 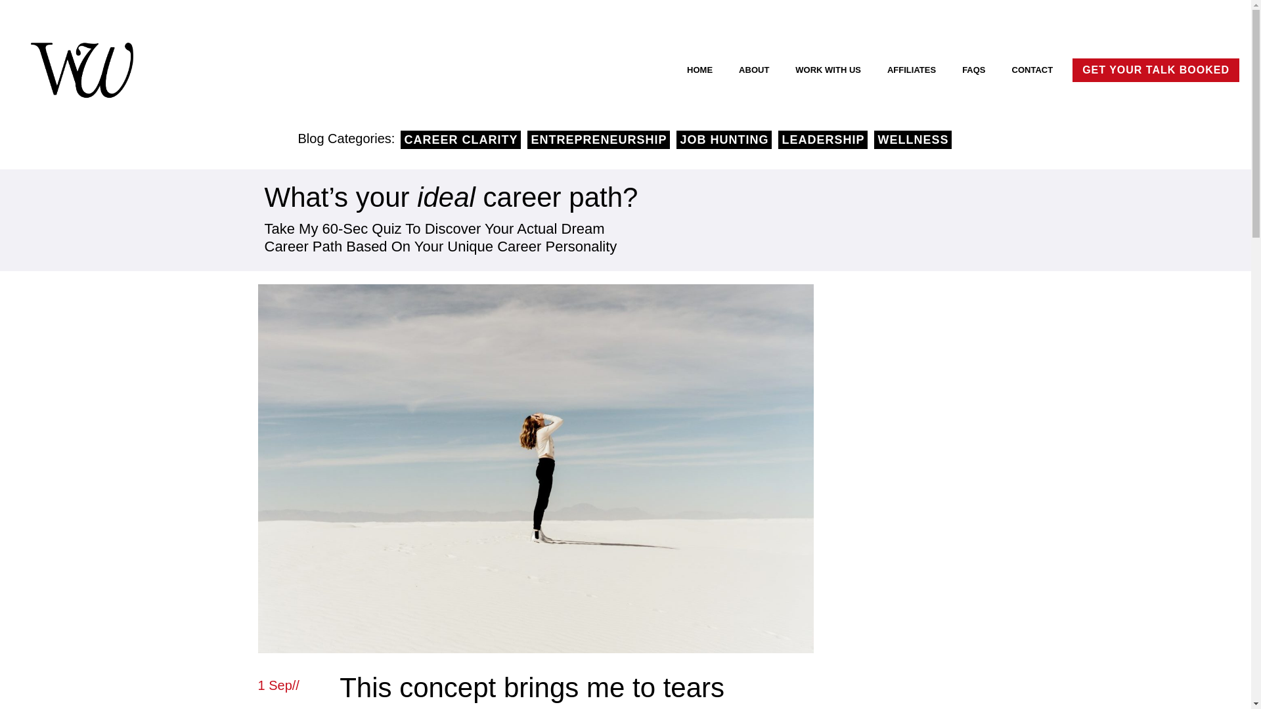 I want to click on LEADERSHIP, so click(x=822, y=139).